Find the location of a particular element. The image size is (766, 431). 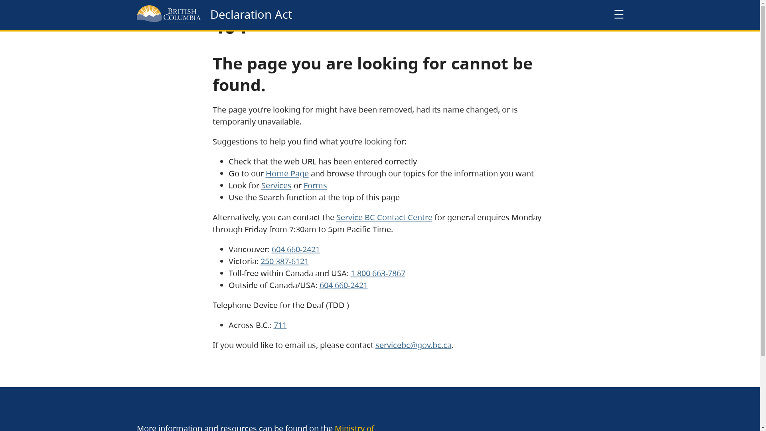

711 is located at coordinates (280, 325).